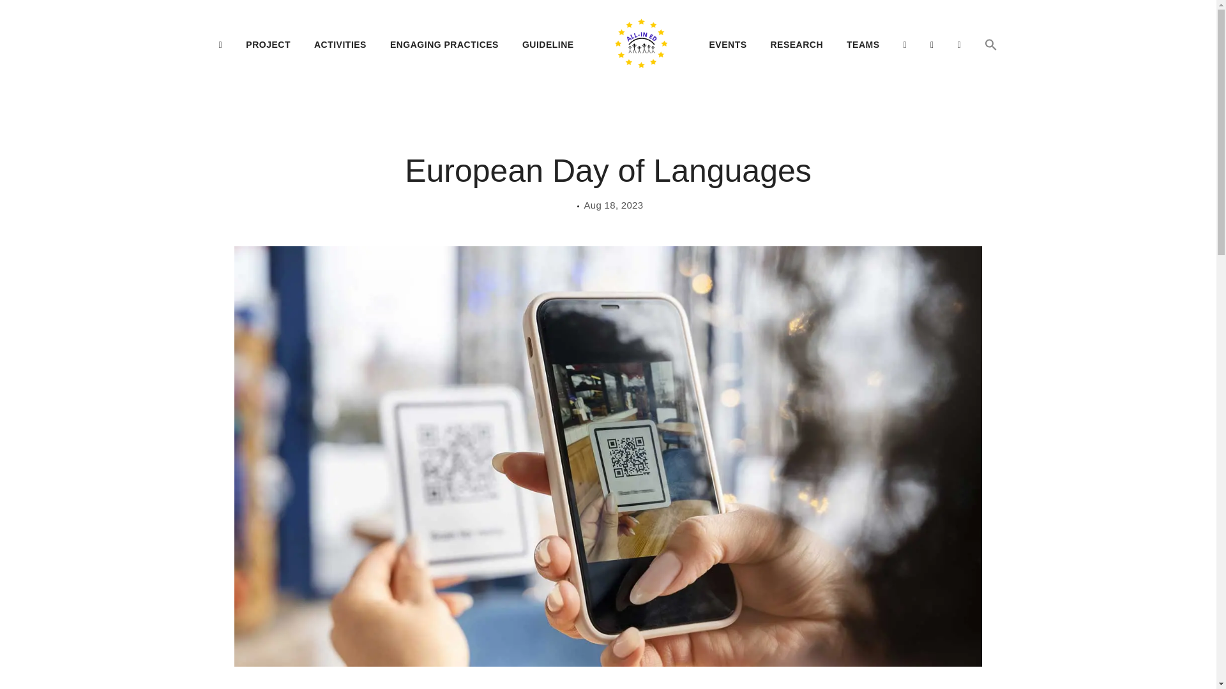 The height and width of the screenshot is (689, 1226). What do you see at coordinates (268, 43) in the screenshot?
I see `PROJECT` at bounding box center [268, 43].